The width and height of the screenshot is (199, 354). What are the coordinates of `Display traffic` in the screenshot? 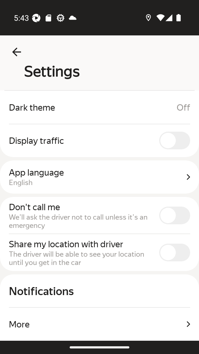 It's located at (99, 140).